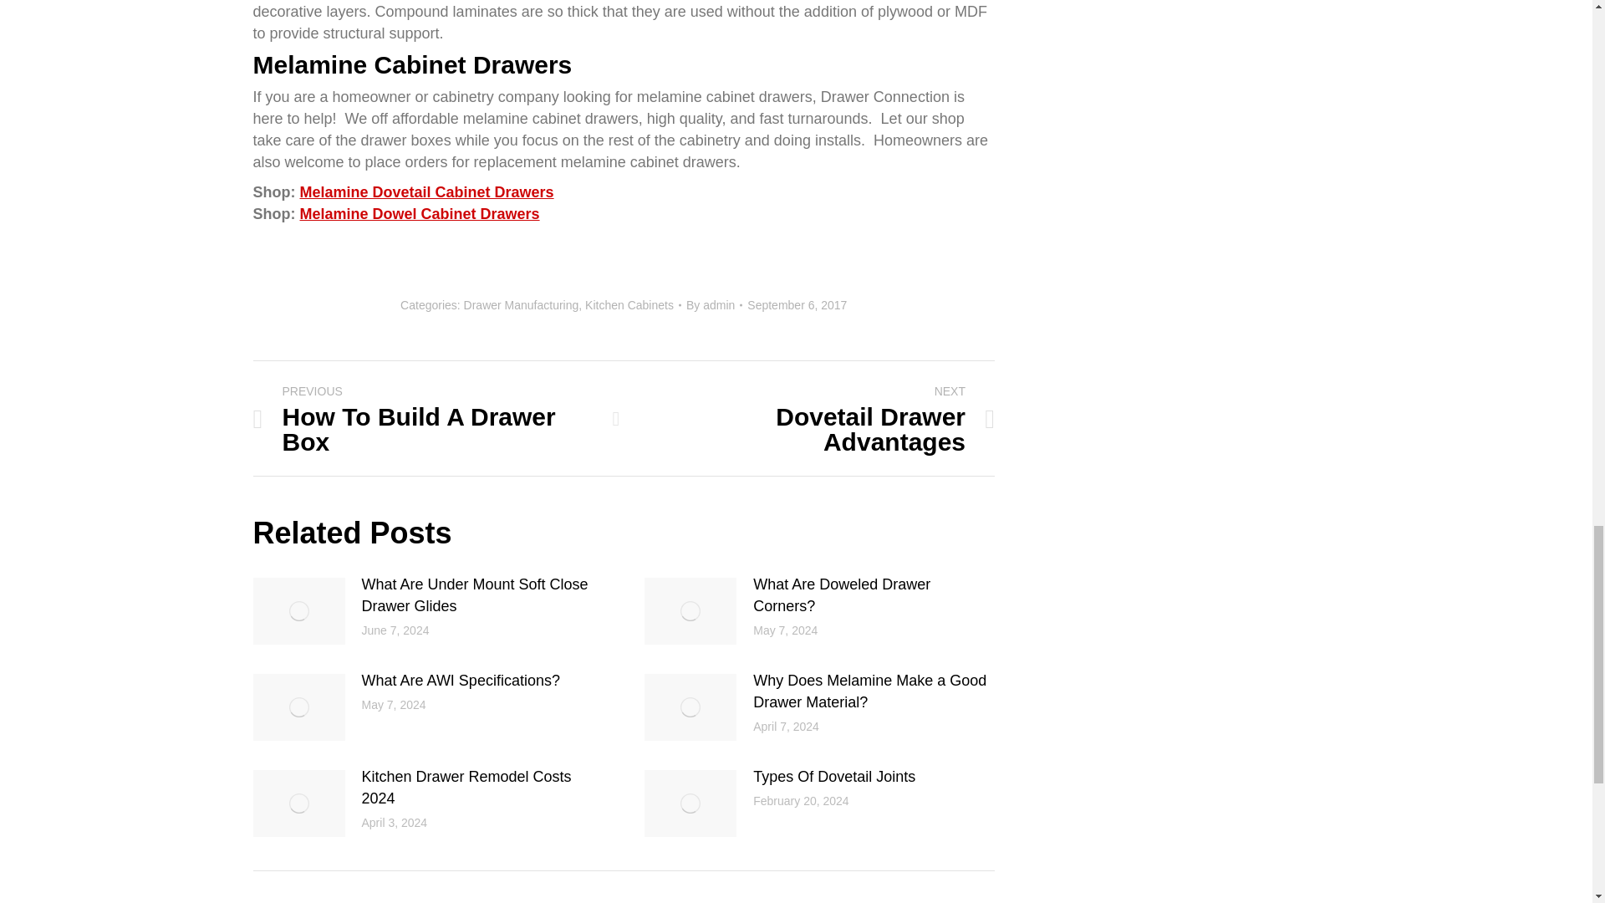 The image size is (1605, 903). What do you see at coordinates (797, 304) in the screenshot?
I see `4:27 pm` at bounding box center [797, 304].